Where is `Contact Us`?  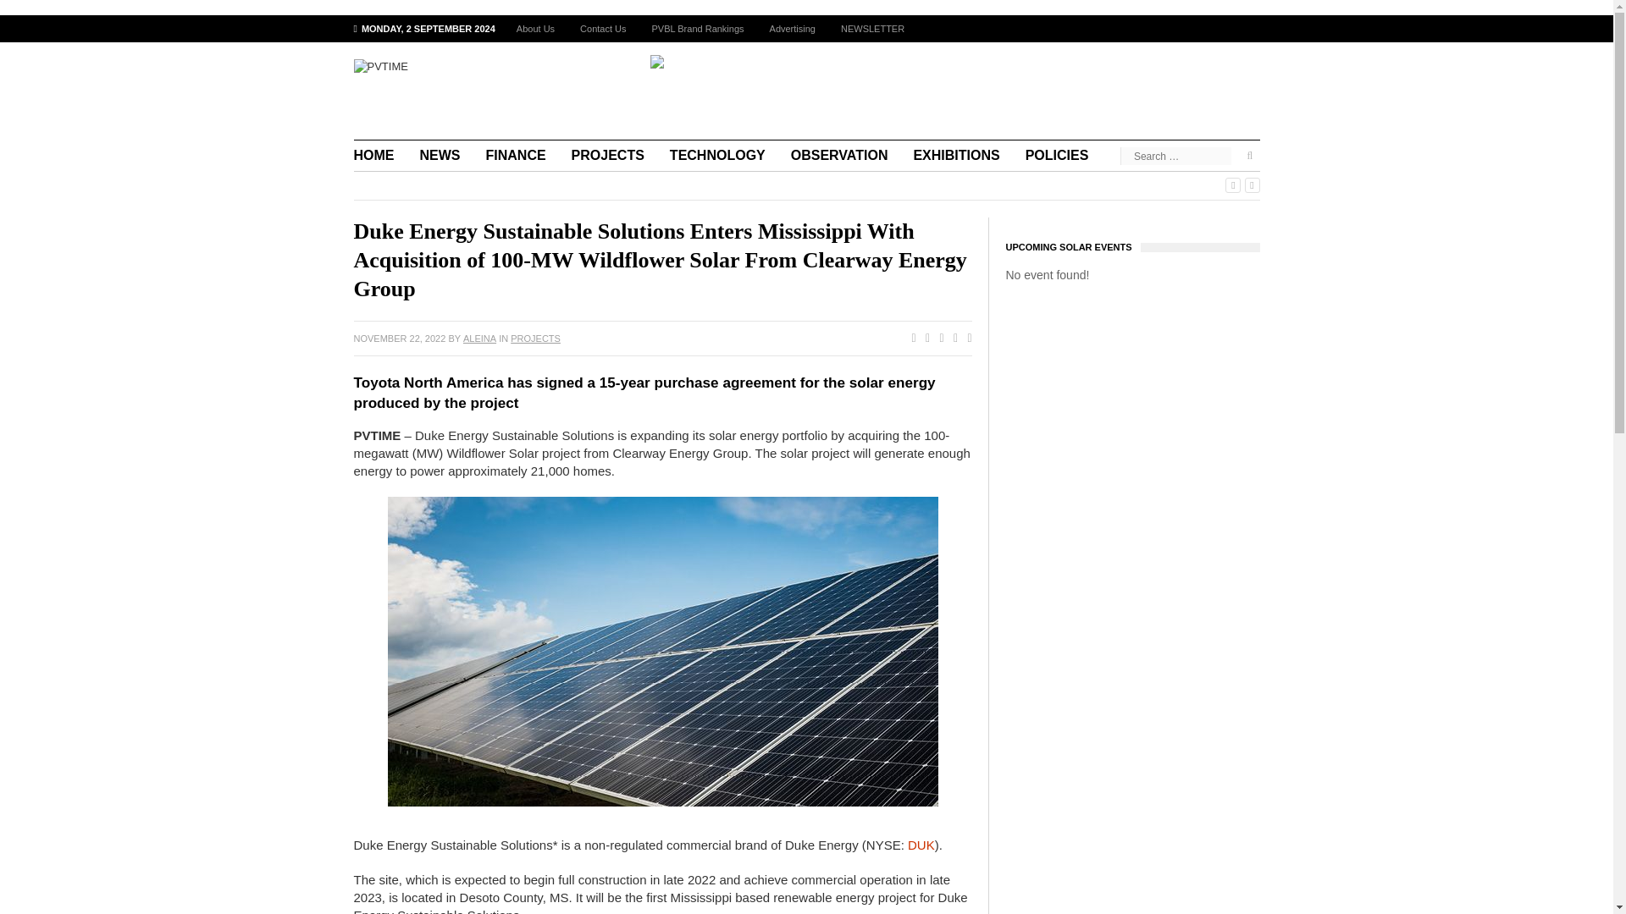 Contact Us is located at coordinates (603, 29).